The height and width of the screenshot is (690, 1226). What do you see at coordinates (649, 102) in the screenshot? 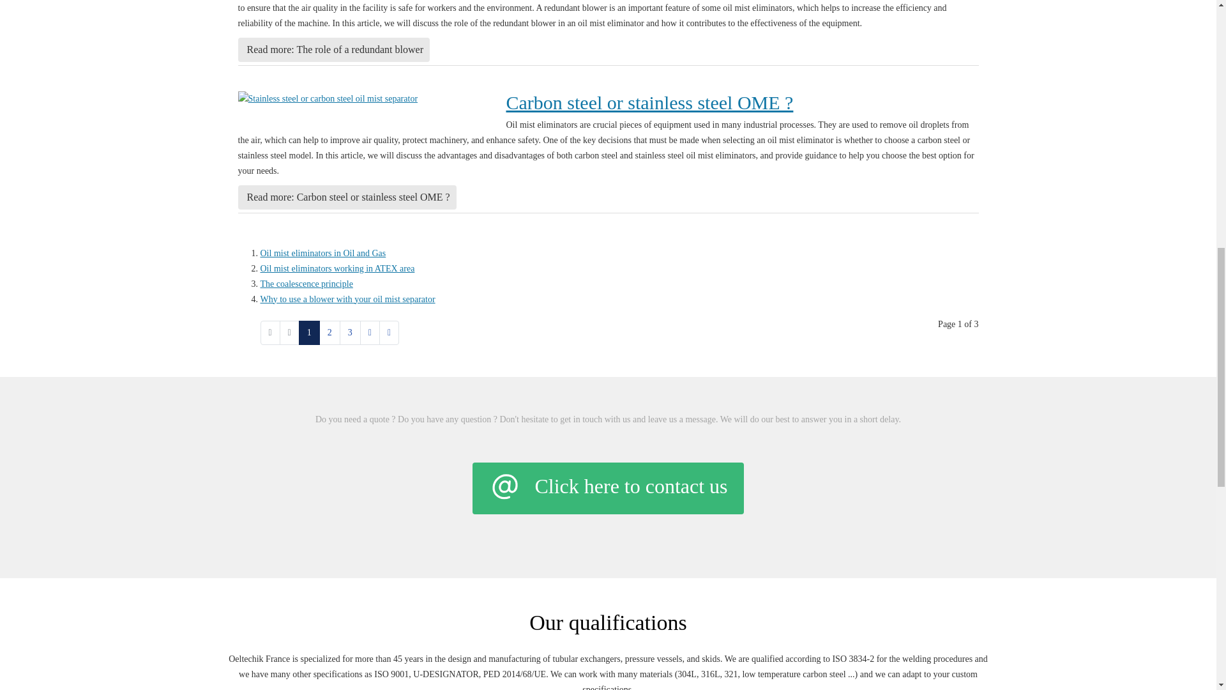
I see `Carbon steel or stainless steel OME ?` at bounding box center [649, 102].